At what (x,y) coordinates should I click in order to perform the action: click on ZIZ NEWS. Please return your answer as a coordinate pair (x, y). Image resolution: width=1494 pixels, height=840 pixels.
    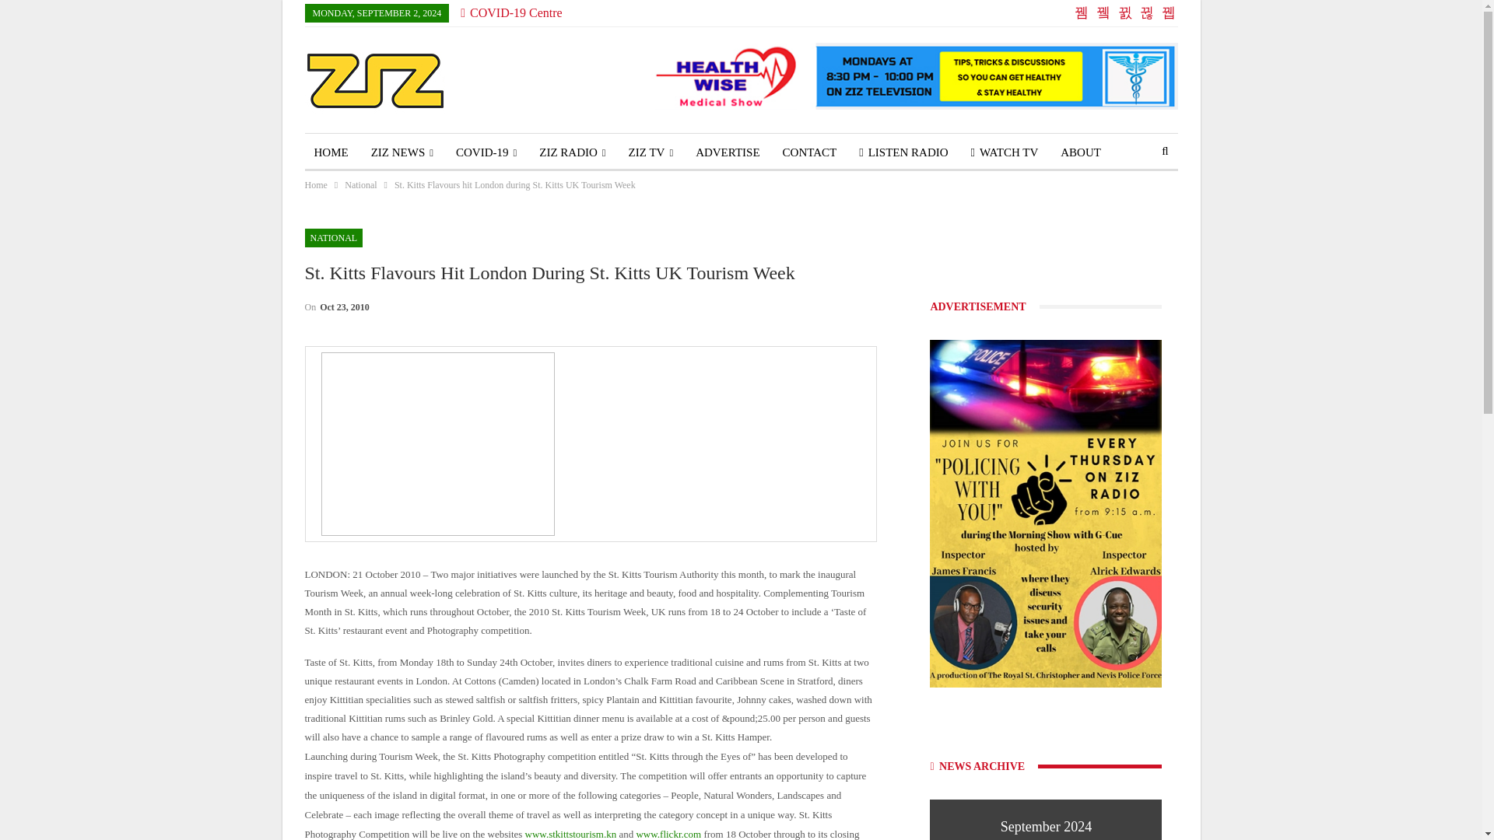
    Looking at the image, I should click on (402, 152).